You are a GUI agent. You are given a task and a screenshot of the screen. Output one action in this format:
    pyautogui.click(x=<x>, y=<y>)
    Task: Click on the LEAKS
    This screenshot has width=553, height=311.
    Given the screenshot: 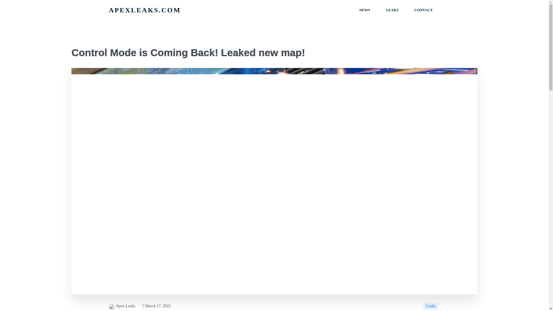 What is the action you would take?
    pyautogui.click(x=392, y=10)
    